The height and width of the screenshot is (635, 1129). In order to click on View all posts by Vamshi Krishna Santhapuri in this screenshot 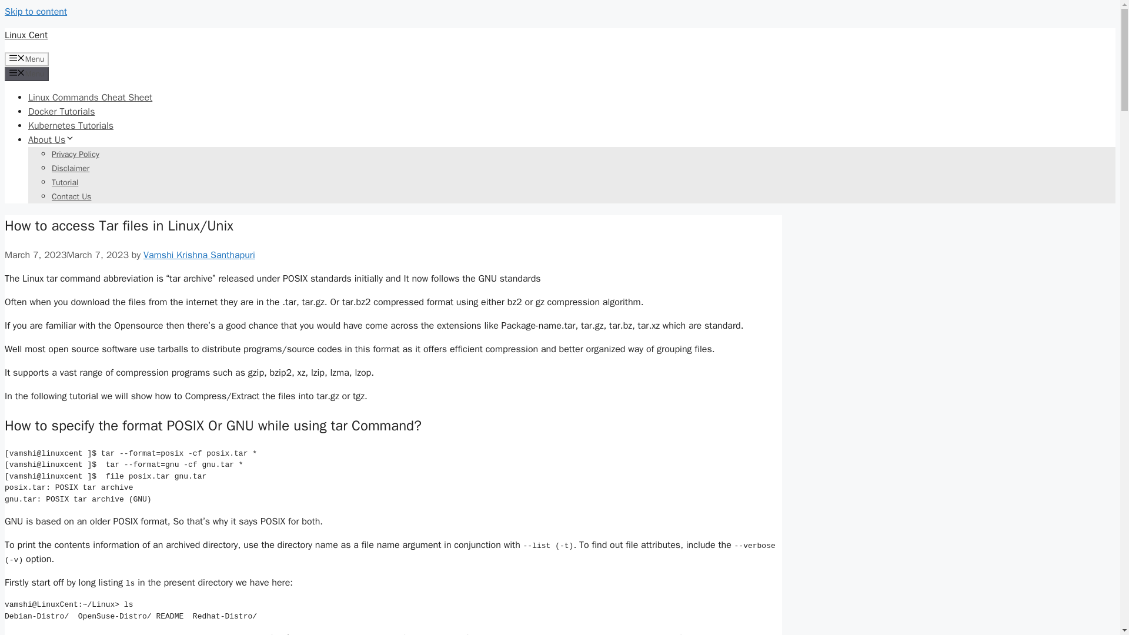, I will do `click(199, 255)`.